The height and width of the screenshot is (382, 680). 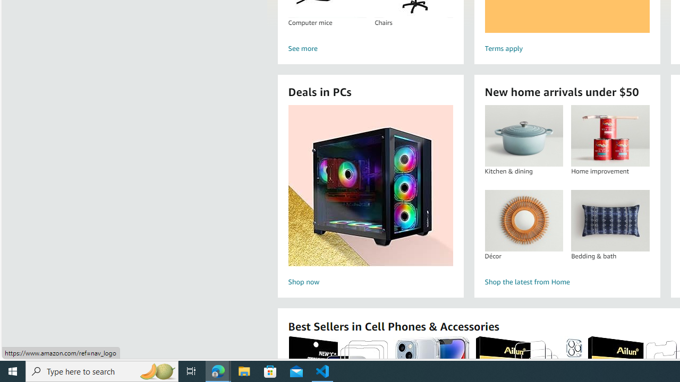 What do you see at coordinates (370, 197) in the screenshot?
I see `Deals in PCs Shop now` at bounding box center [370, 197].